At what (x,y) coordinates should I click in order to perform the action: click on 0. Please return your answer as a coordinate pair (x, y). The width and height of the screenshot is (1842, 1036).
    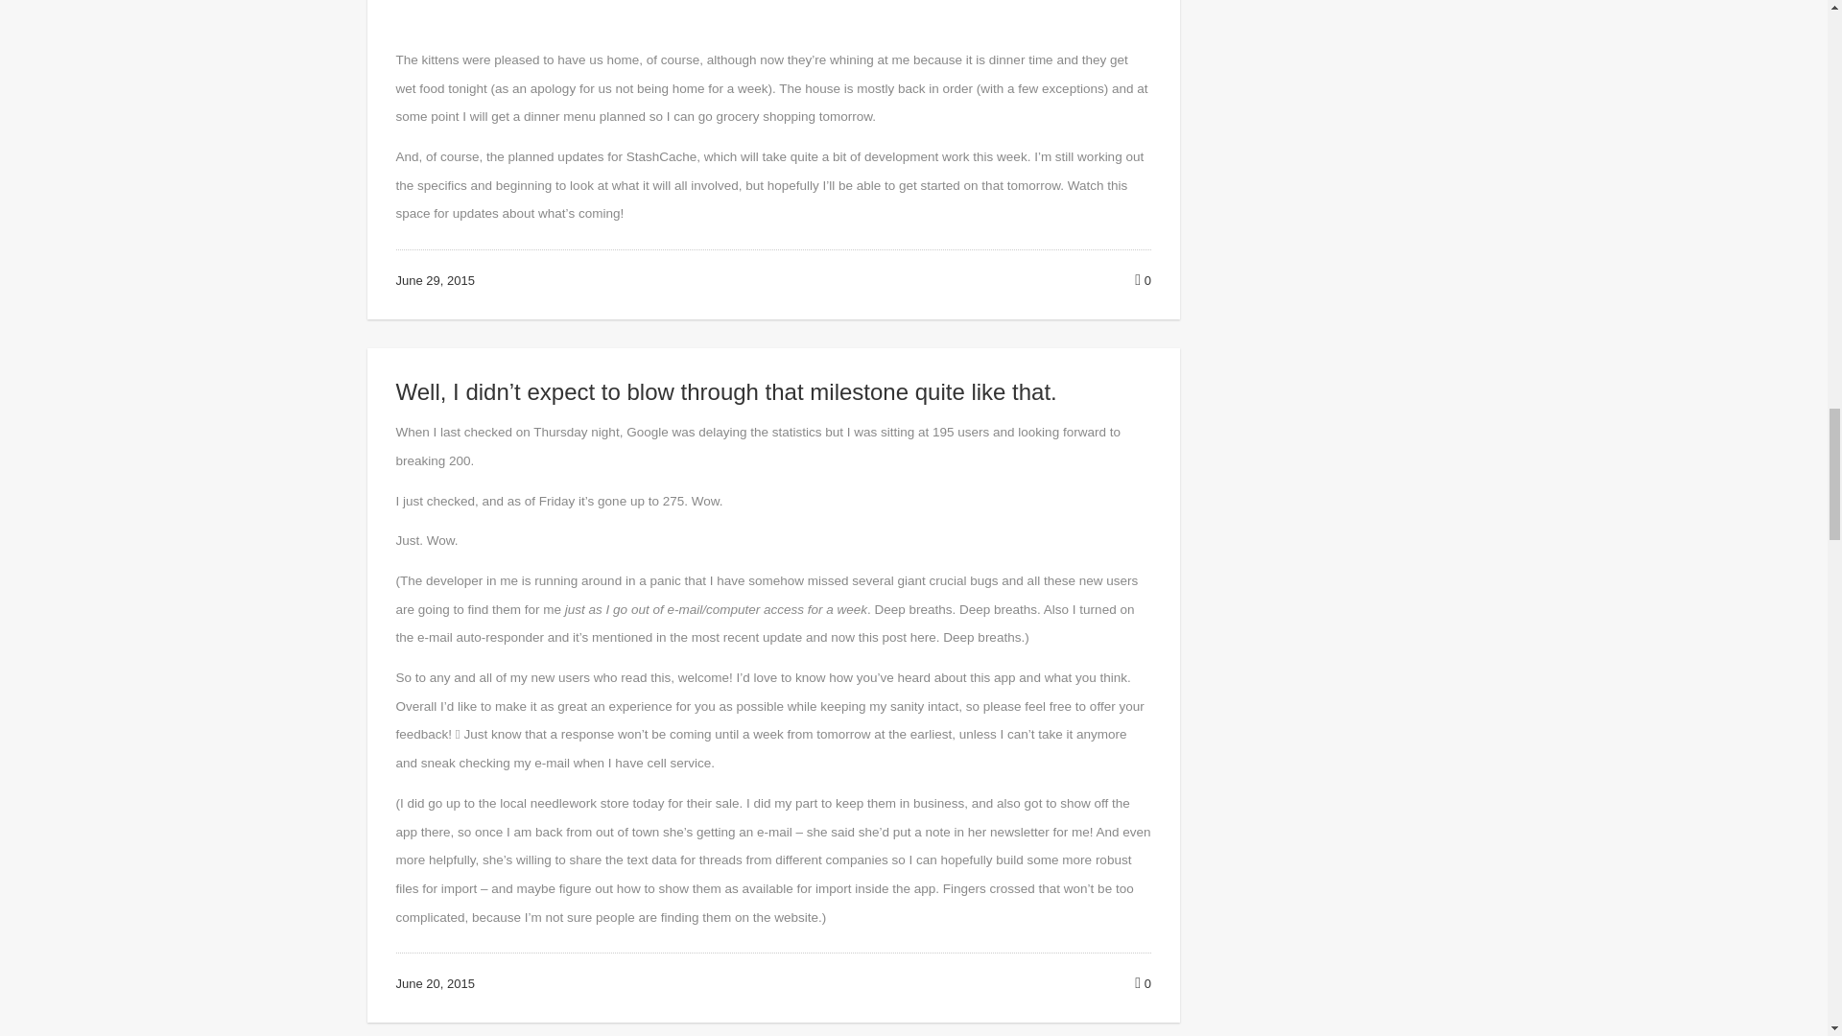
    Looking at the image, I should click on (1143, 280).